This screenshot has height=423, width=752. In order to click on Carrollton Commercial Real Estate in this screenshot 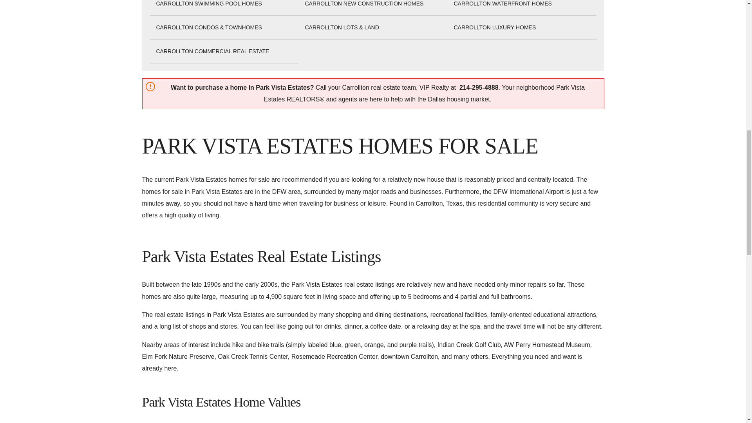, I will do `click(212, 51)`.